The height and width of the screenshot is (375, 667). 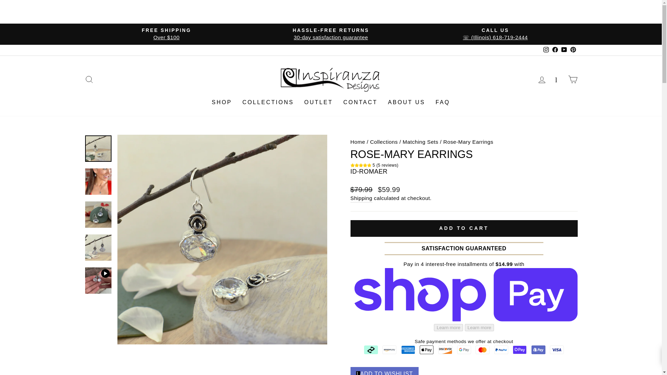 What do you see at coordinates (357, 142) in the screenshot?
I see `Back to the frontpage` at bounding box center [357, 142].